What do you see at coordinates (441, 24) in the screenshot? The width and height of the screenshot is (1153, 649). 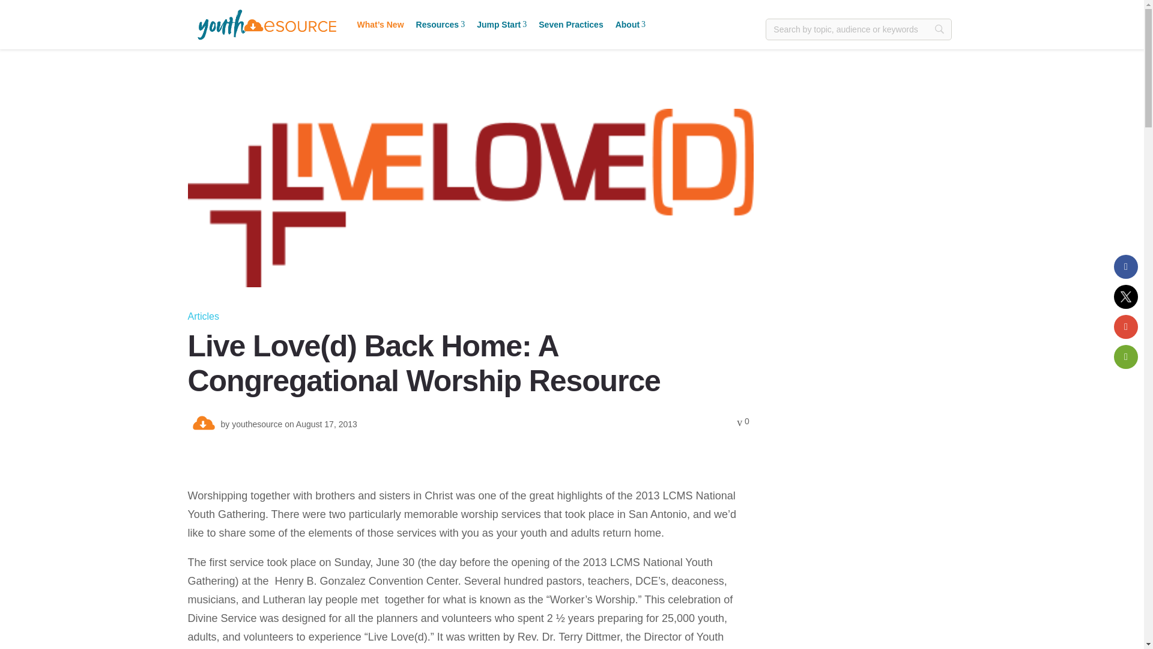 I see `live-loved` at bounding box center [441, 24].